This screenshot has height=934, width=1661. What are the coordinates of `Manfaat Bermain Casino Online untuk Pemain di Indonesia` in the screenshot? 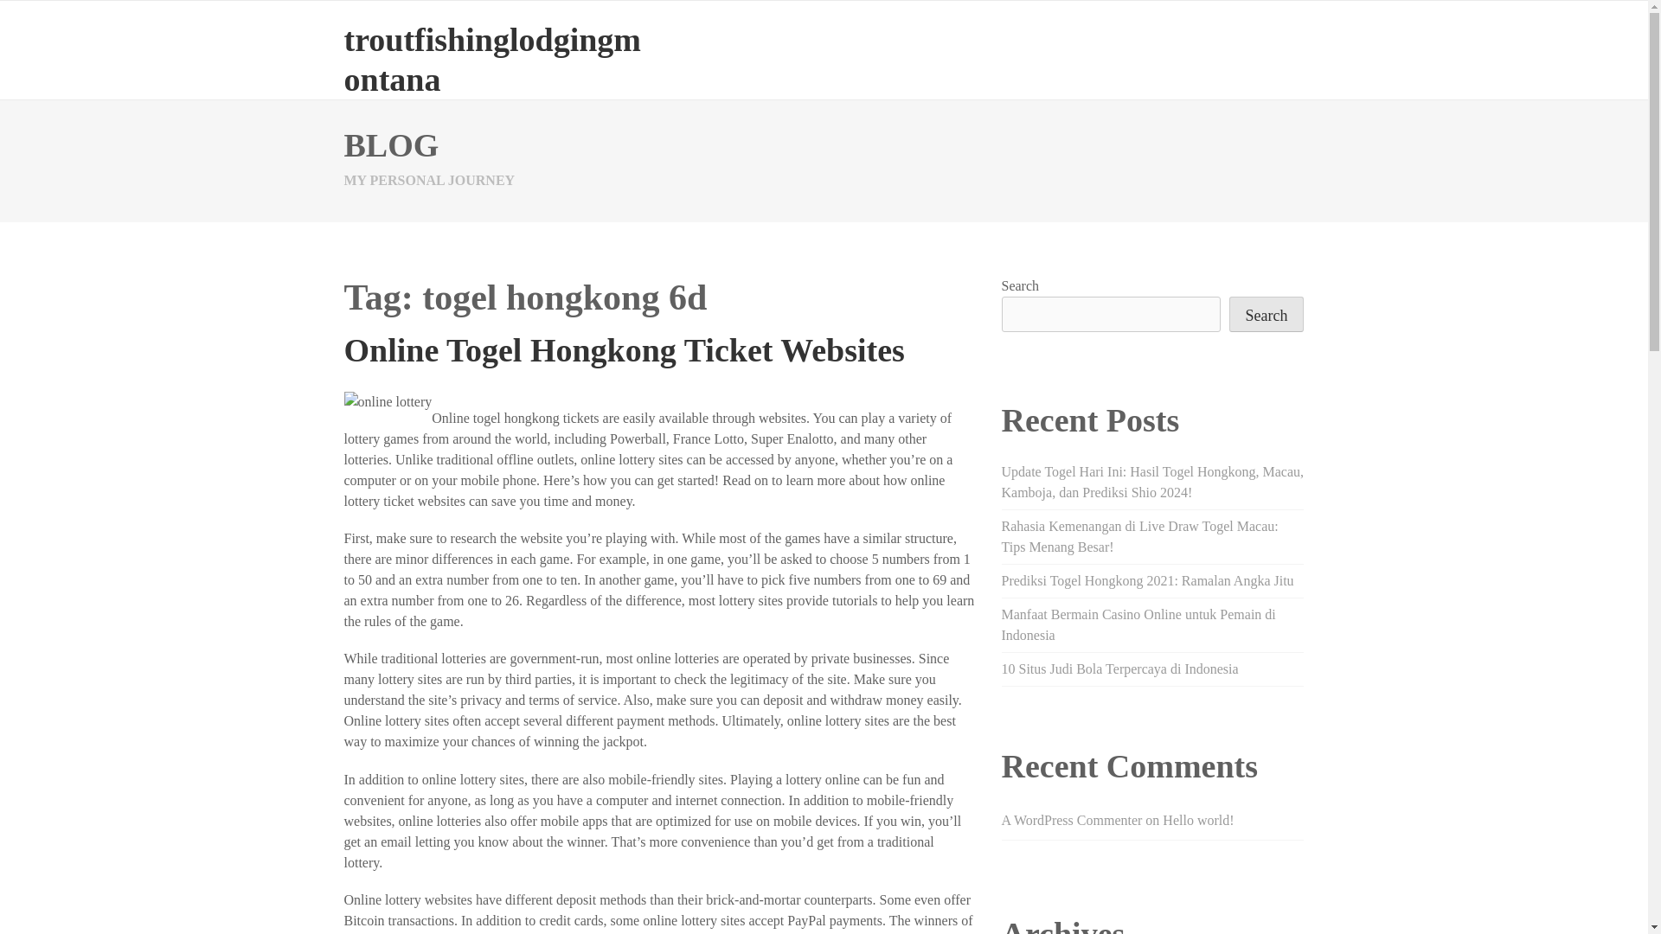 It's located at (1138, 624).